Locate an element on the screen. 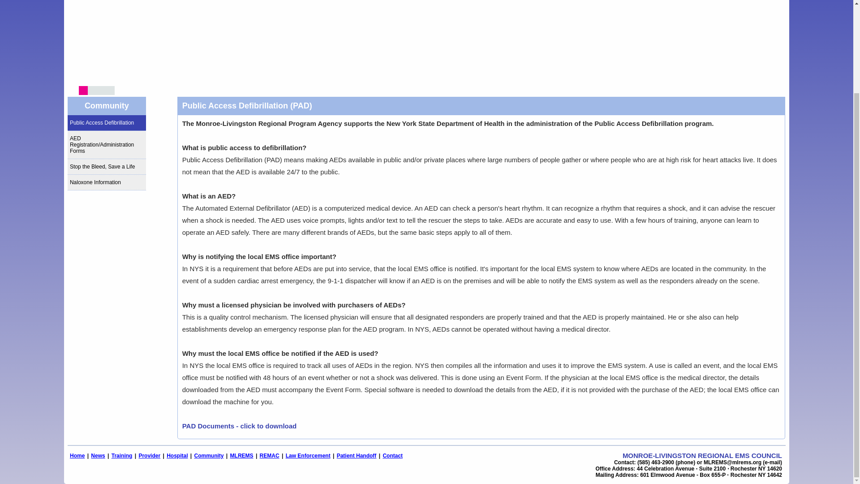  Forms is located at coordinates (239, 426).